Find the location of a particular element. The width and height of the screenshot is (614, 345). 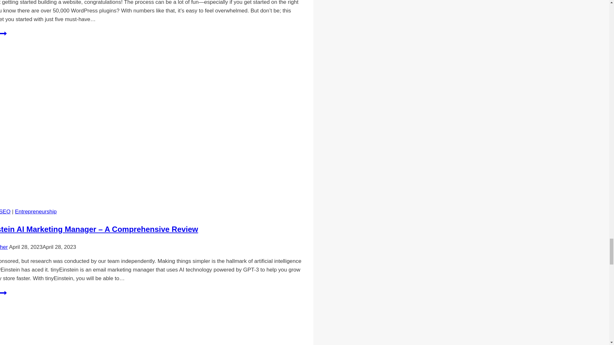

Continue is located at coordinates (3, 293).